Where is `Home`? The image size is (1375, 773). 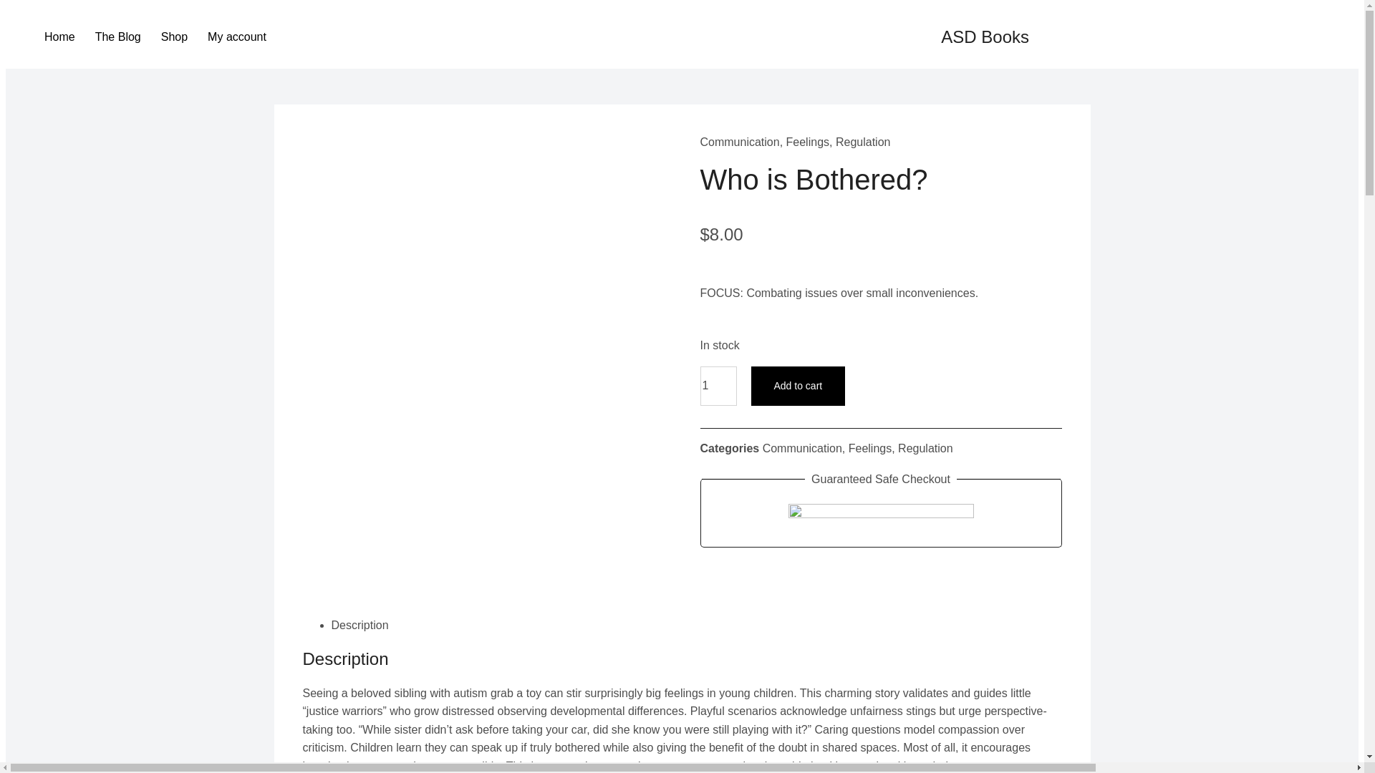 Home is located at coordinates (60, 37).